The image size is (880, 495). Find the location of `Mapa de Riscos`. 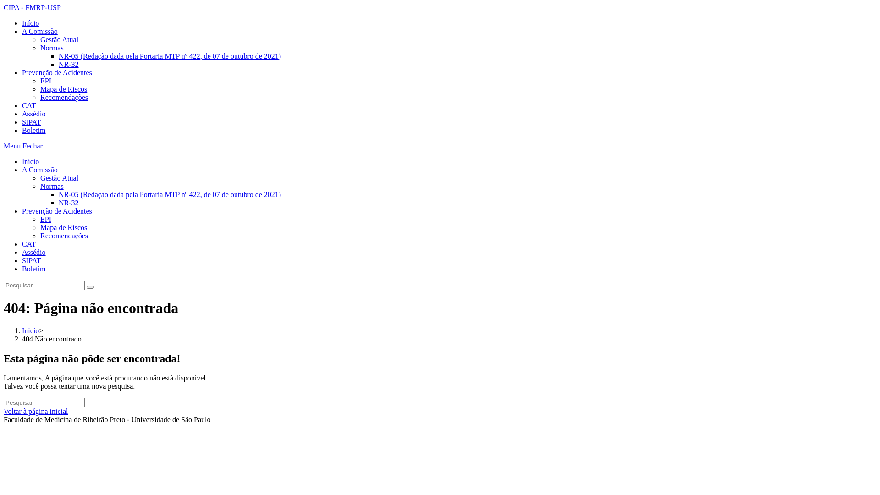

Mapa de Riscos is located at coordinates (64, 227).